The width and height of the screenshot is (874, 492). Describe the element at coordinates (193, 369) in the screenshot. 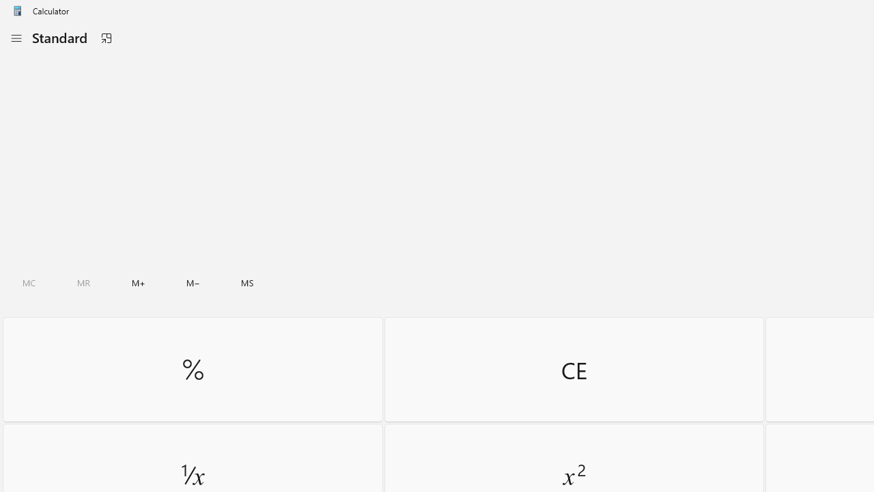

I see `Percent` at that location.